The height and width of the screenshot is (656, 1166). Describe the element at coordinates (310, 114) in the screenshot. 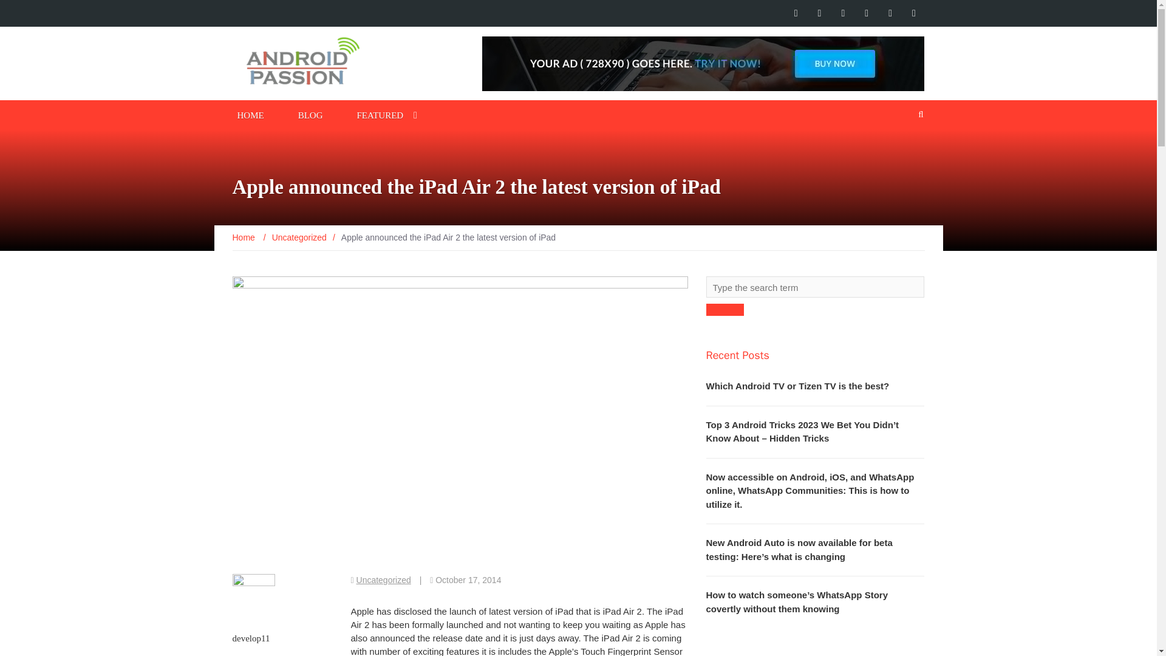

I see `BLOG` at that location.